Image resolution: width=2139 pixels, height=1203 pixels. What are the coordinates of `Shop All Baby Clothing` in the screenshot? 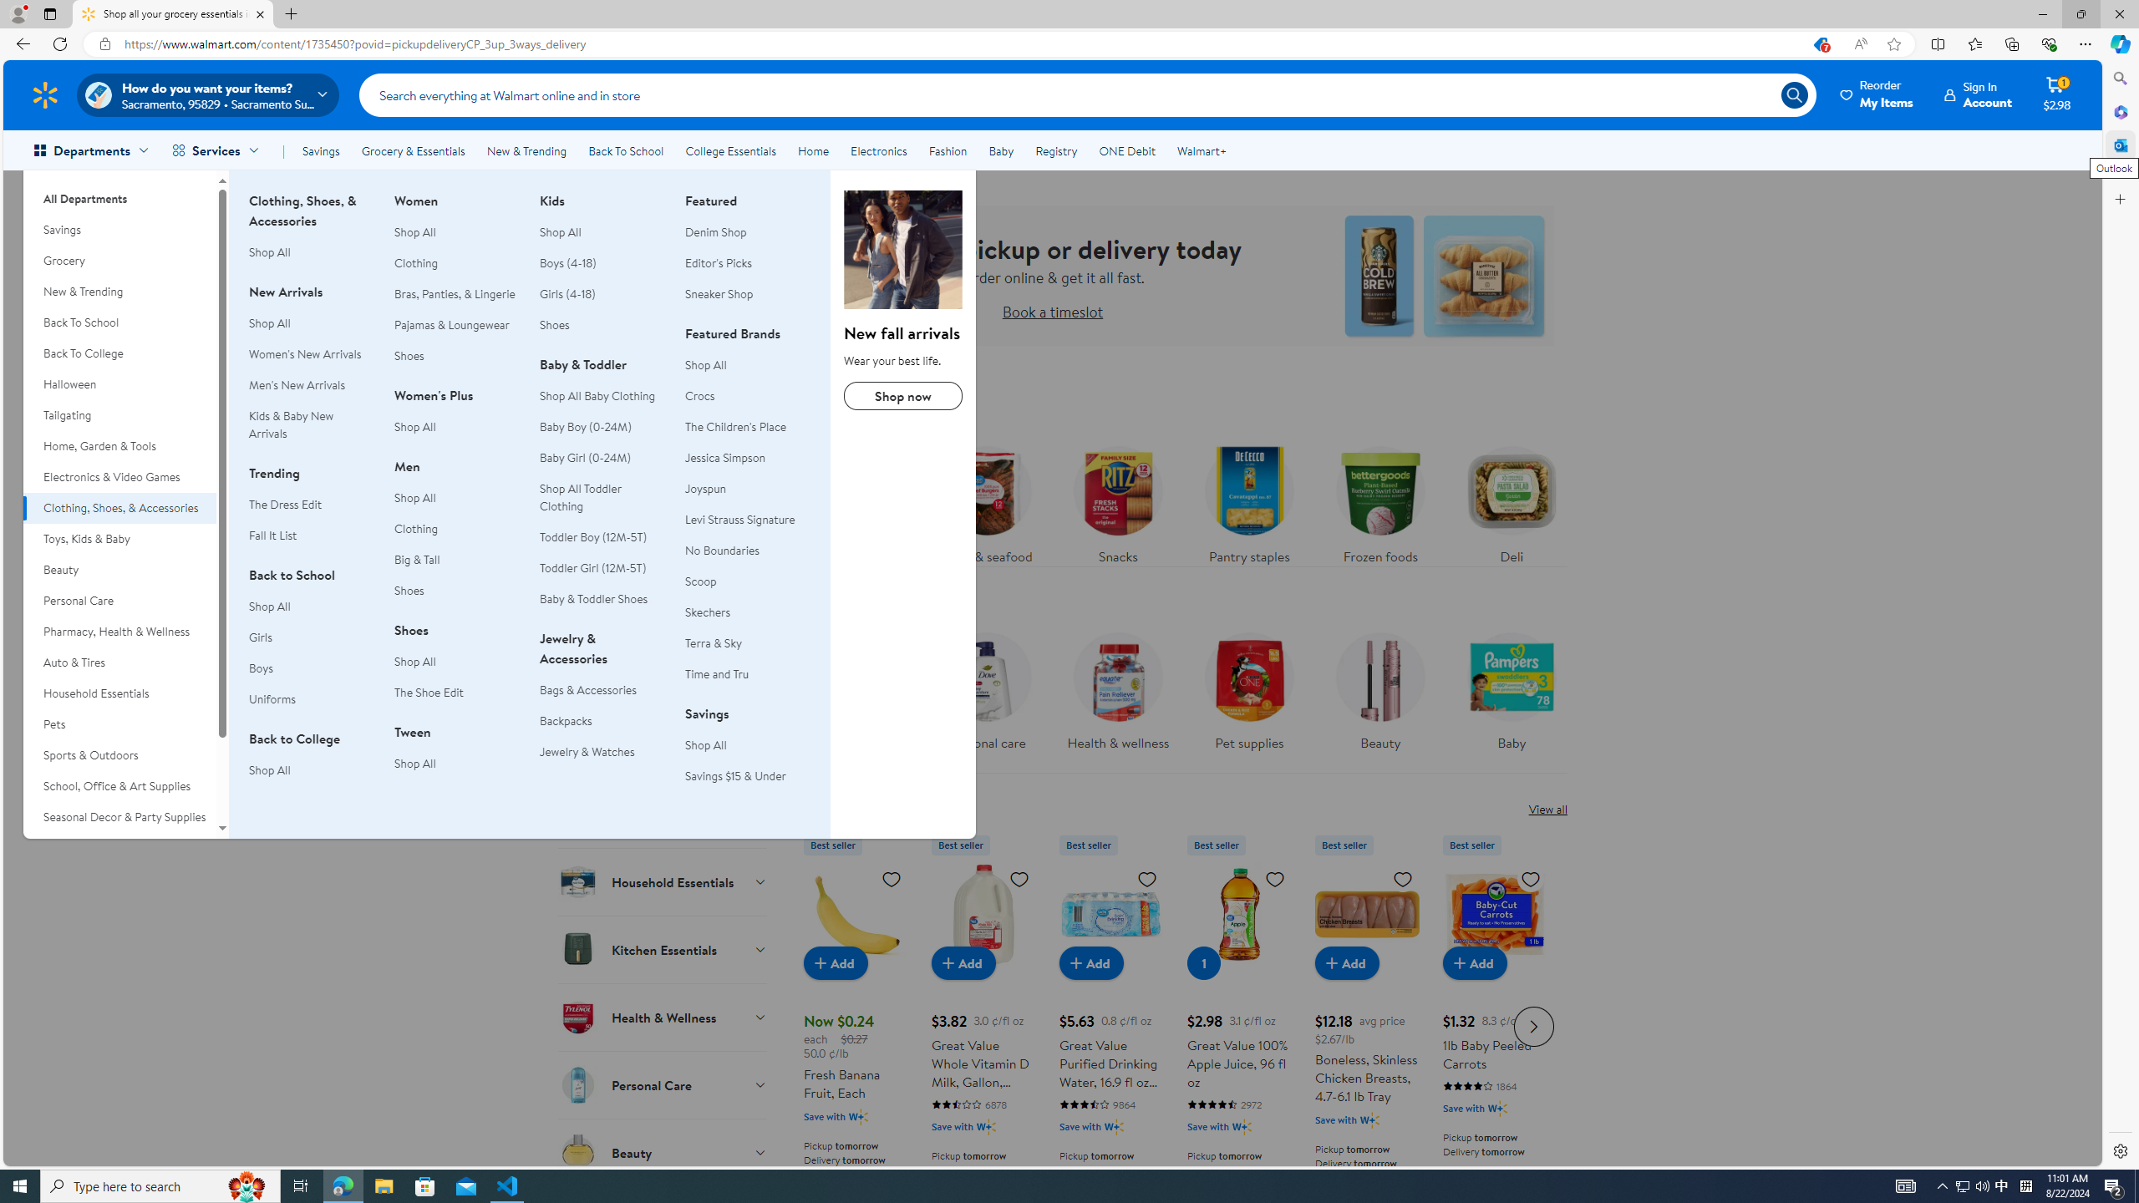 It's located at (602, 396).